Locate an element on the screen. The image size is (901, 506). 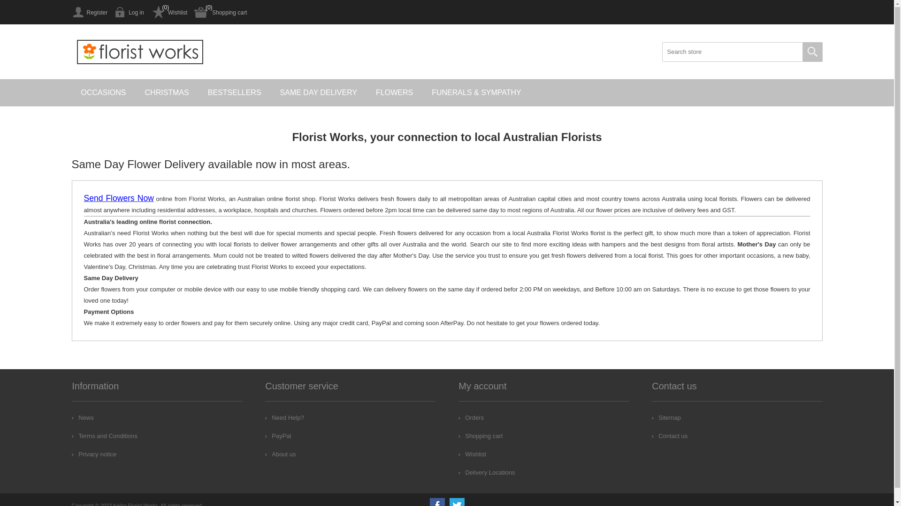
PayPal is located at coordinates (278, 436).